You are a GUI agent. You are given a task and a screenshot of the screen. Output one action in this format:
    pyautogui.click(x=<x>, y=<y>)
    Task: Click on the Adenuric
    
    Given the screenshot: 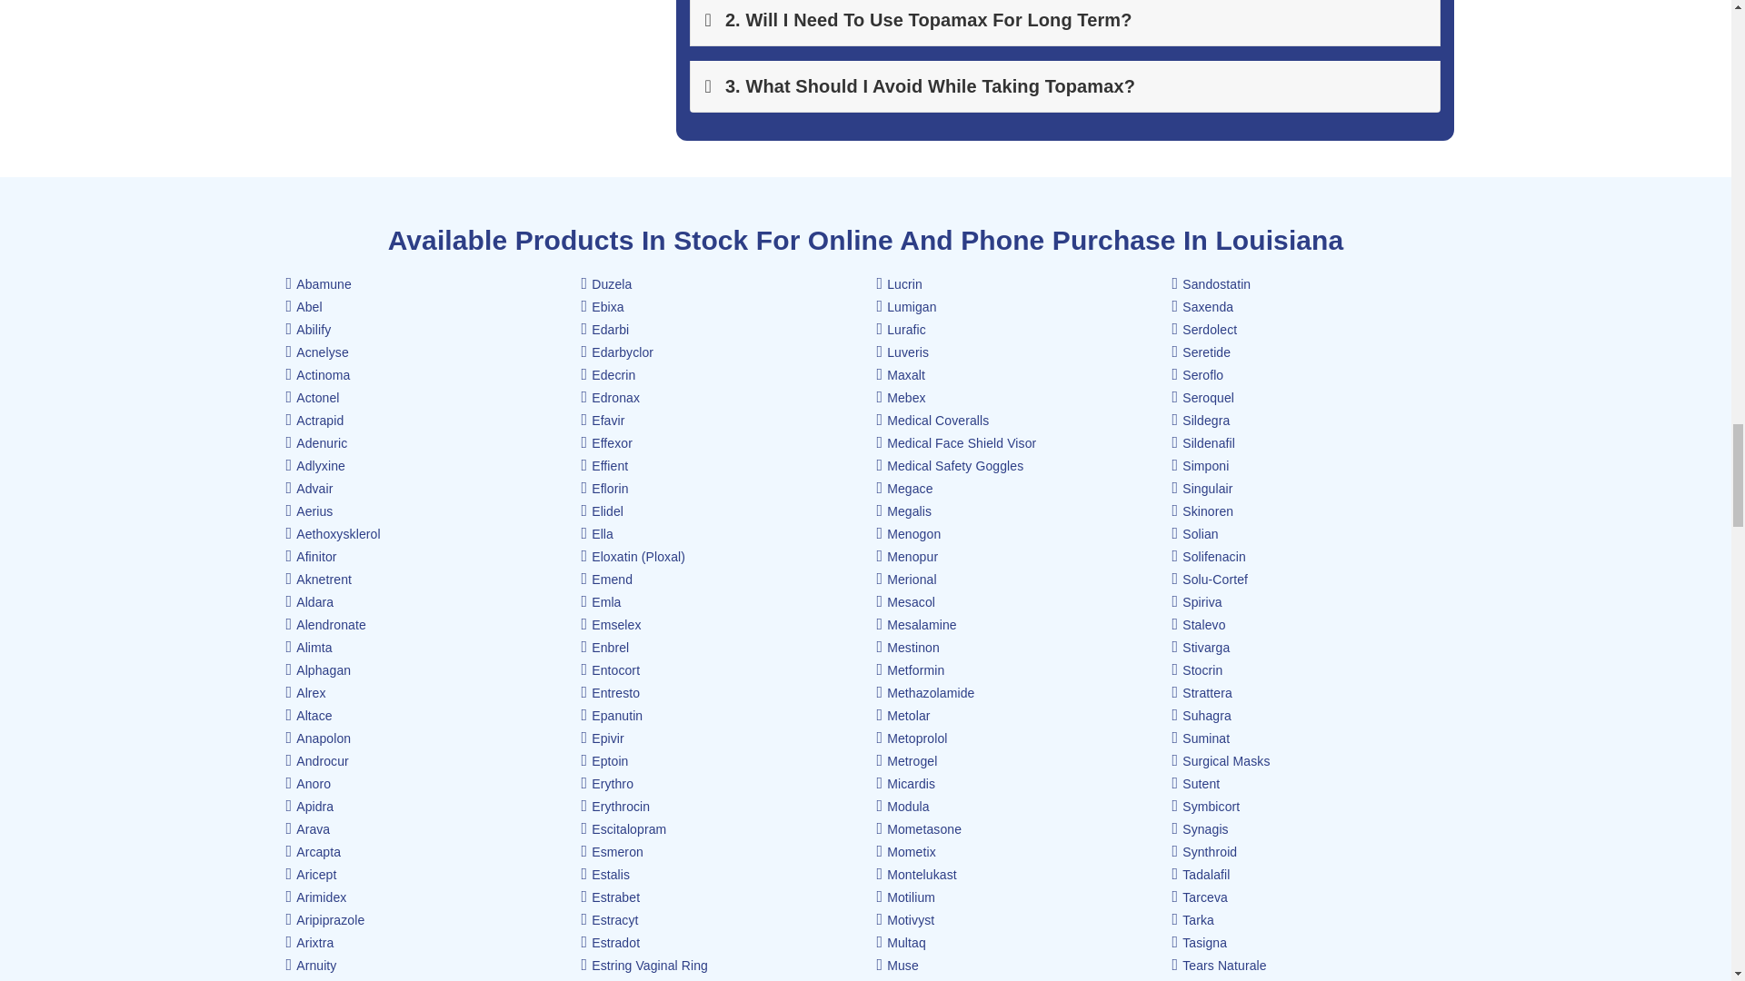 What is the action you would take?
    pyautogui.click(x=316, y=442)
    